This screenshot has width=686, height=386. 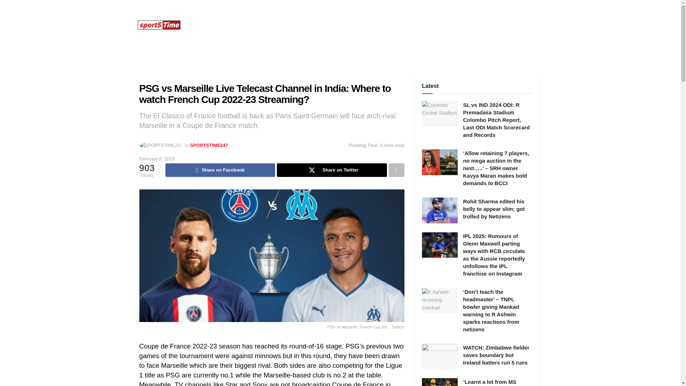 I want to click on FANTASY TIPS, so click(x=464, y=25).